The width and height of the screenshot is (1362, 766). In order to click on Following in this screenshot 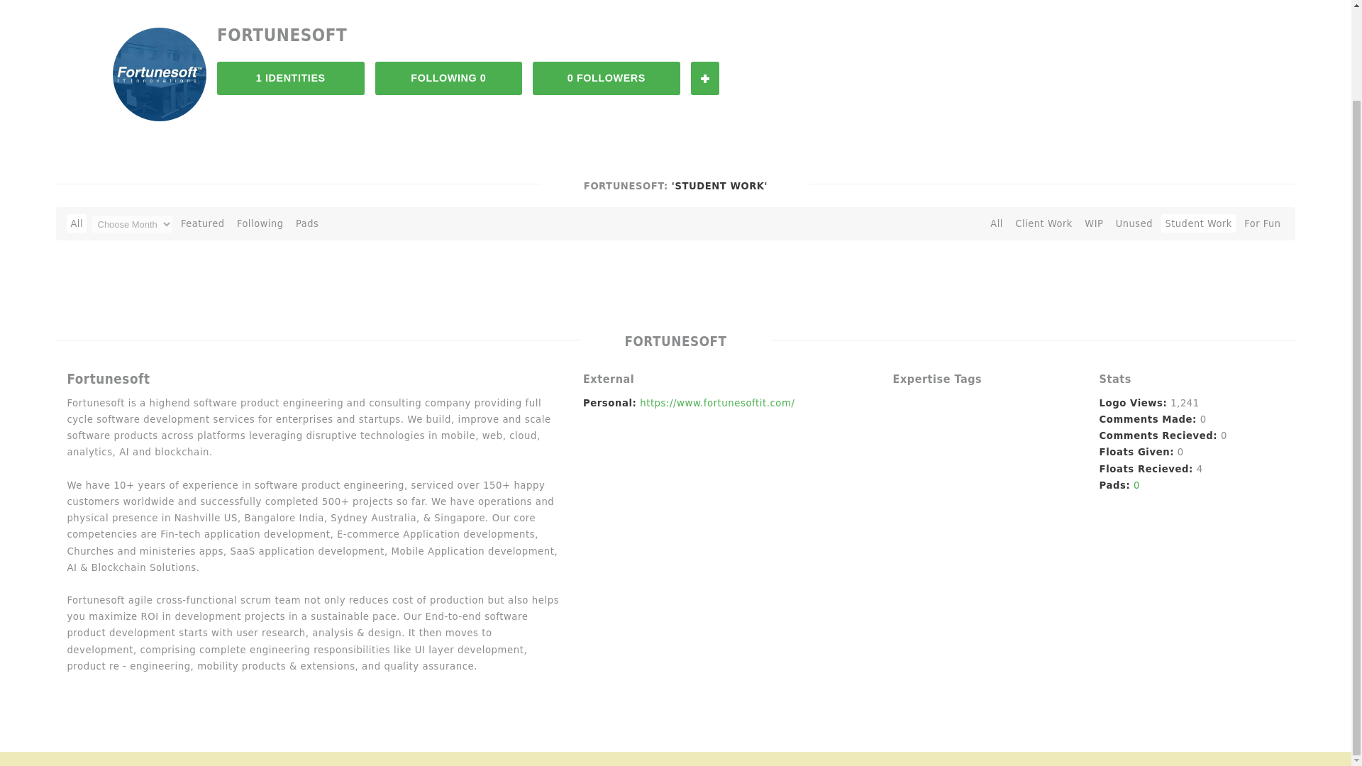, I will do `click(260, 223)`.